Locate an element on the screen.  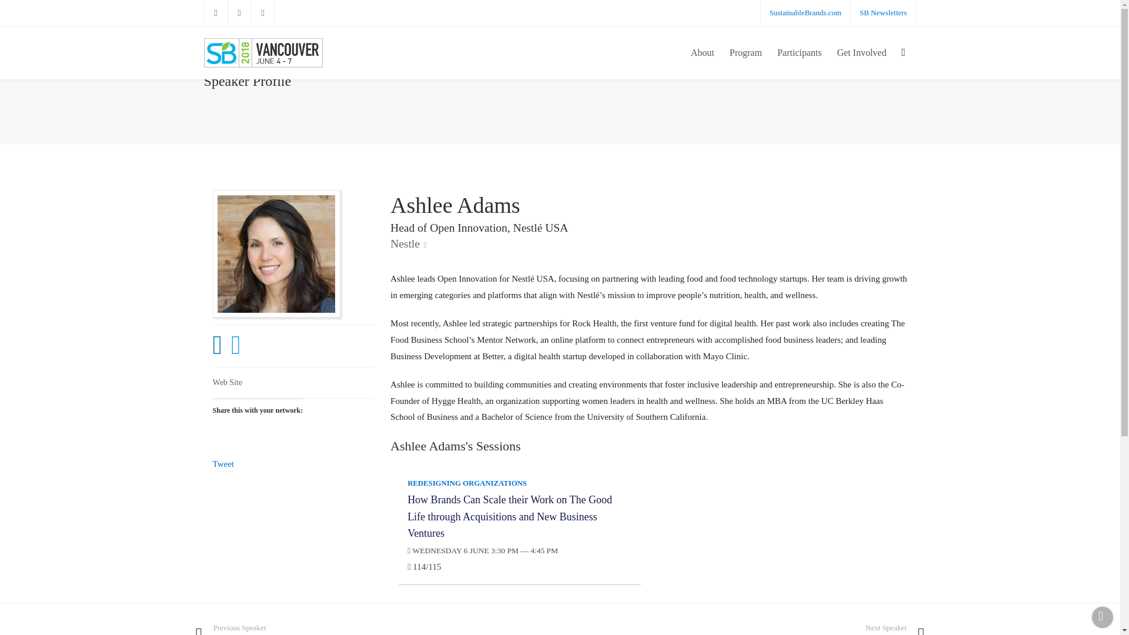
Program is located at coordinates (746, 53).